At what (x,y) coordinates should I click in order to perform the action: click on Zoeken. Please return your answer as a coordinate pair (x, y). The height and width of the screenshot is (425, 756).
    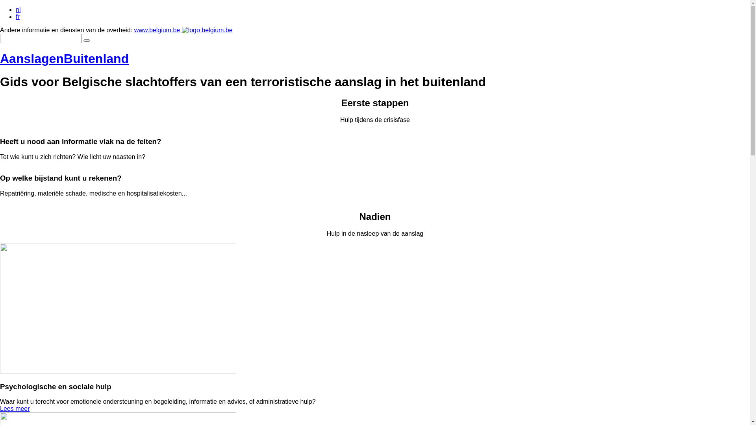
    Looking at the image, I should click on (87, 41).